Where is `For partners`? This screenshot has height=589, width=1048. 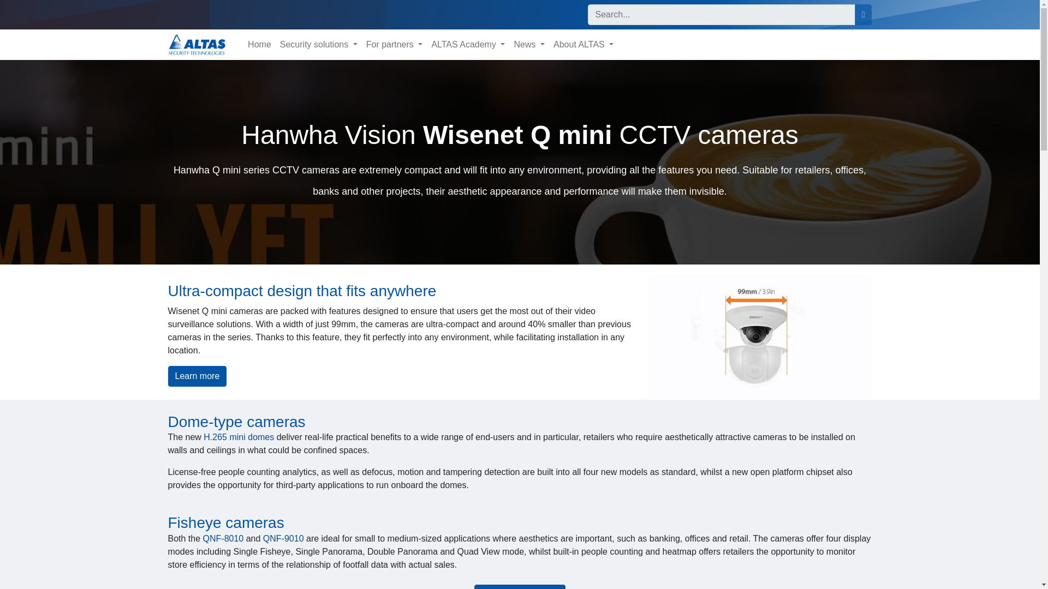
For partners is located at coordinates (394, 44).